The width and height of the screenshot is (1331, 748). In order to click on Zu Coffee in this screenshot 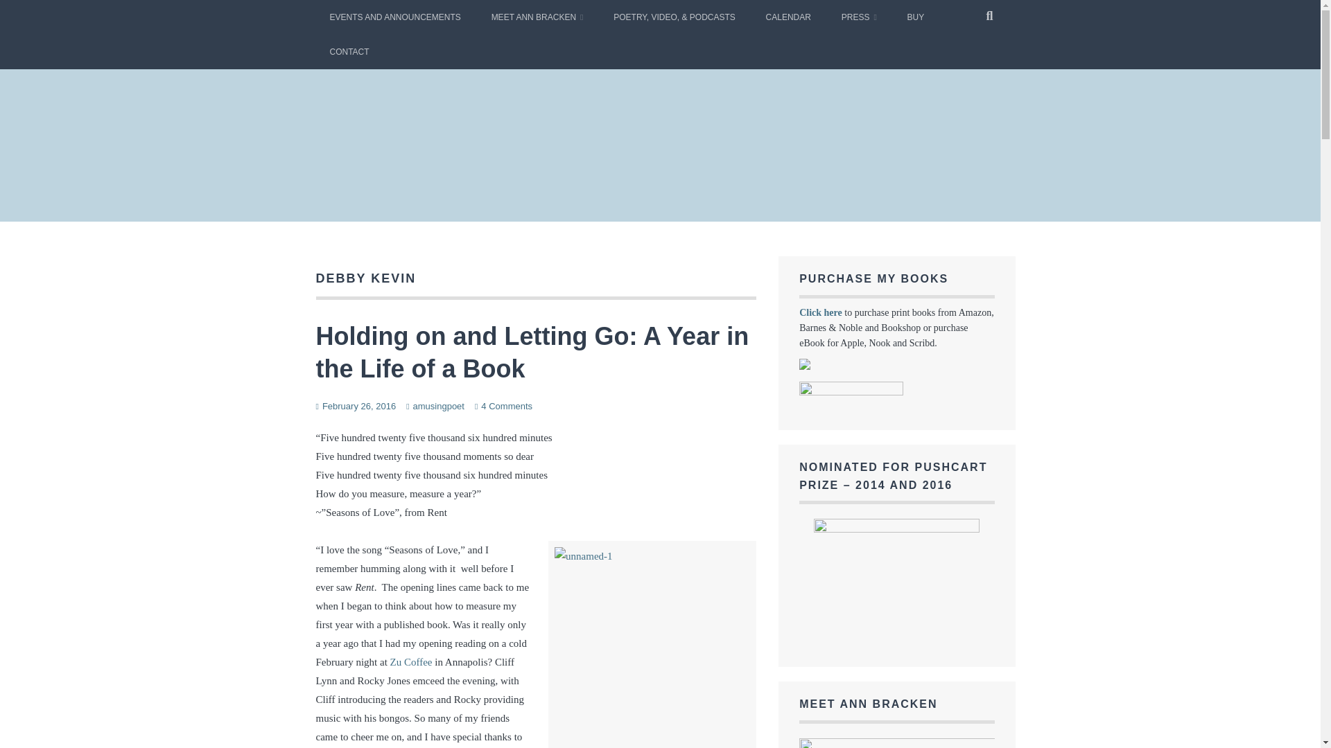, I will do `click(412, 662)`.